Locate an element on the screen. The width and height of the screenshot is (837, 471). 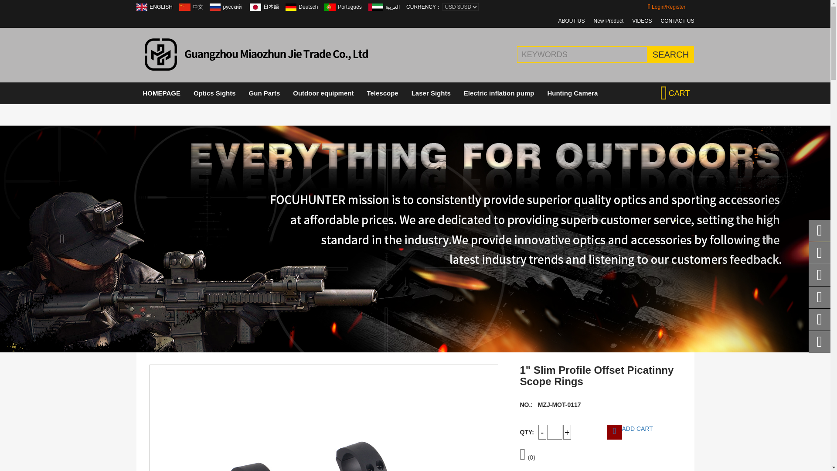
Gun Parts is located at coordinates (265, 93).